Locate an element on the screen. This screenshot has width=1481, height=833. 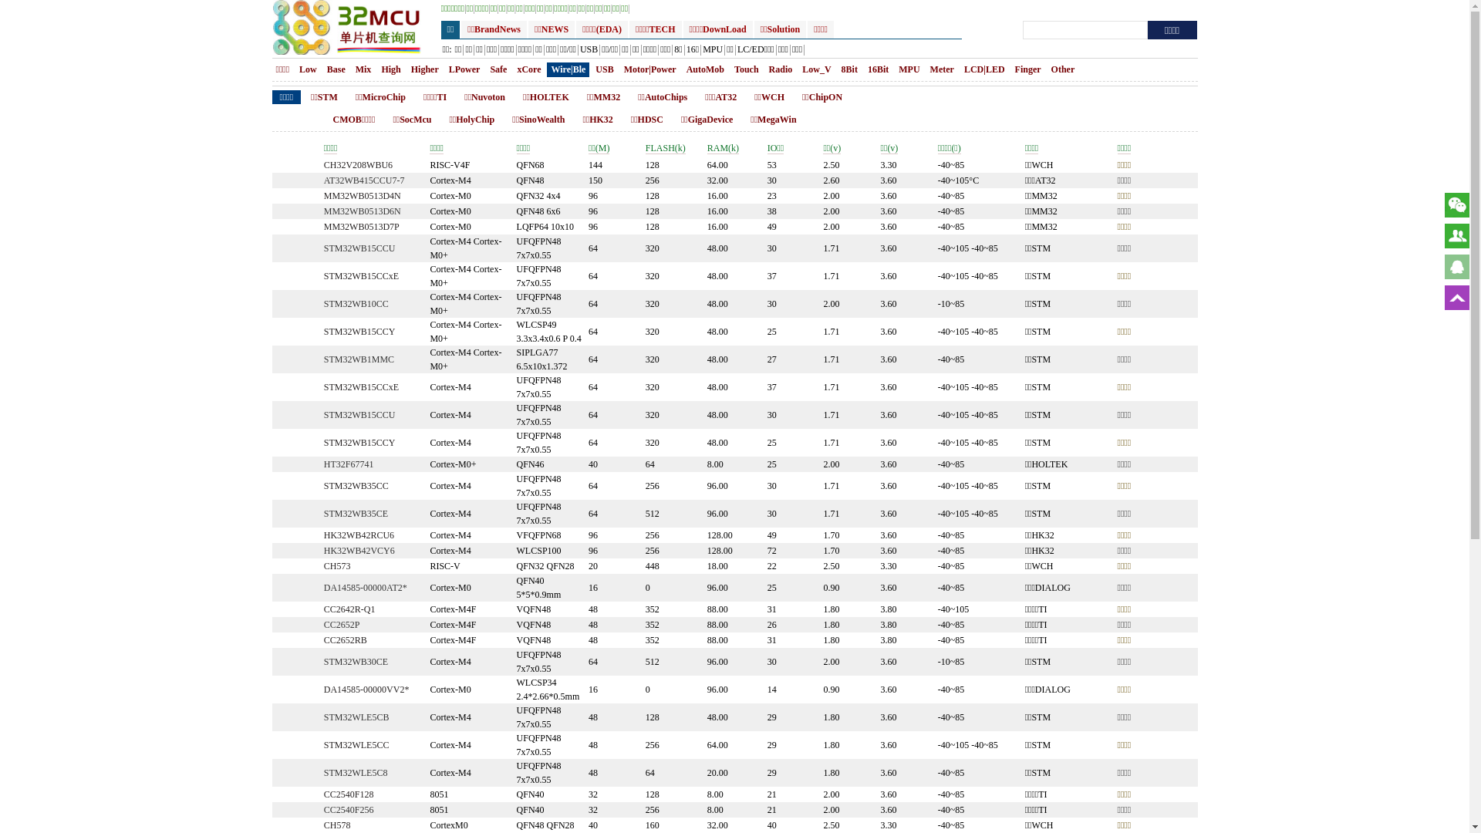
High is located at coordinates (390, 69).